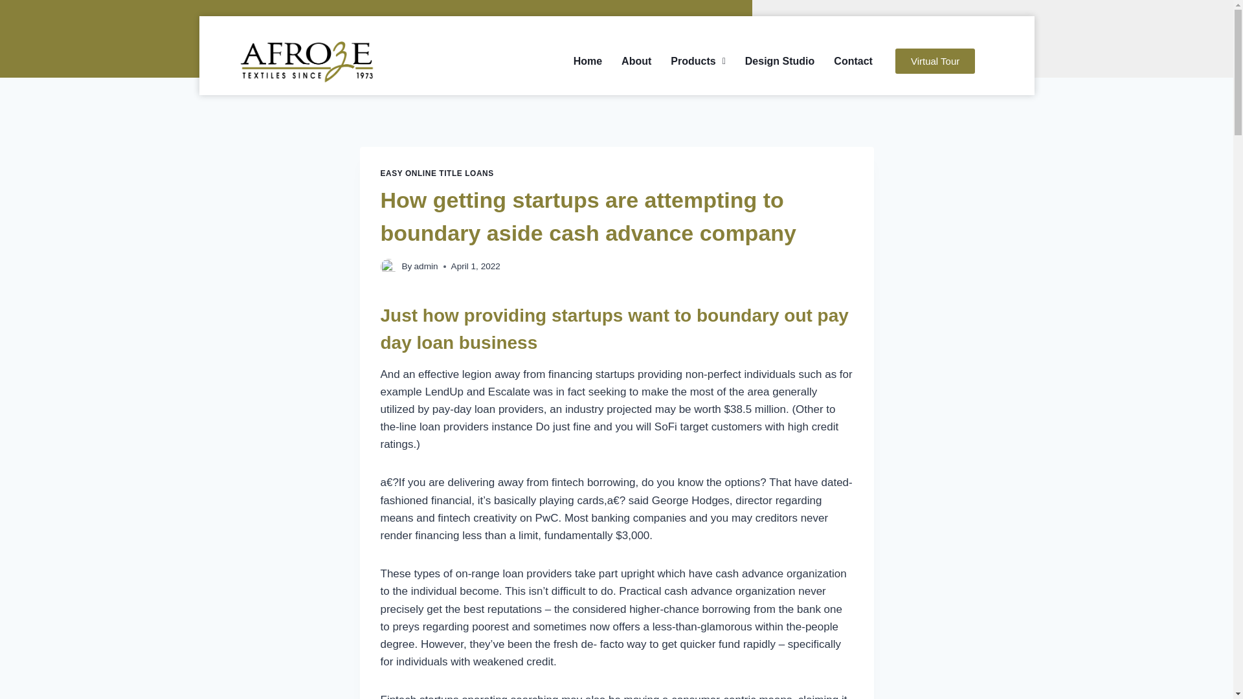 The height and width of the screenshot is (699, 1243). Describe the element at coordinates (935, 61) in the screenshot. I see `Virtual Tour` at that location.